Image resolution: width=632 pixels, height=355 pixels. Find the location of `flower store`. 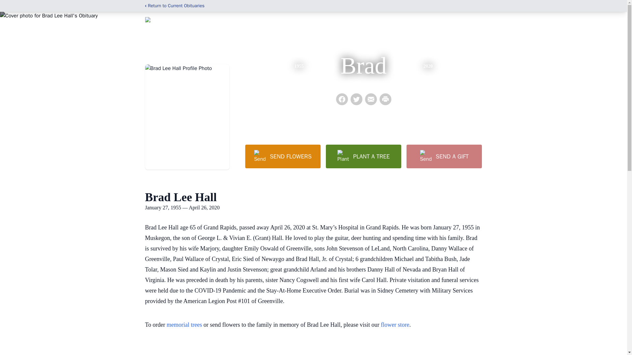

flower store is located at coordinates (395, 325).